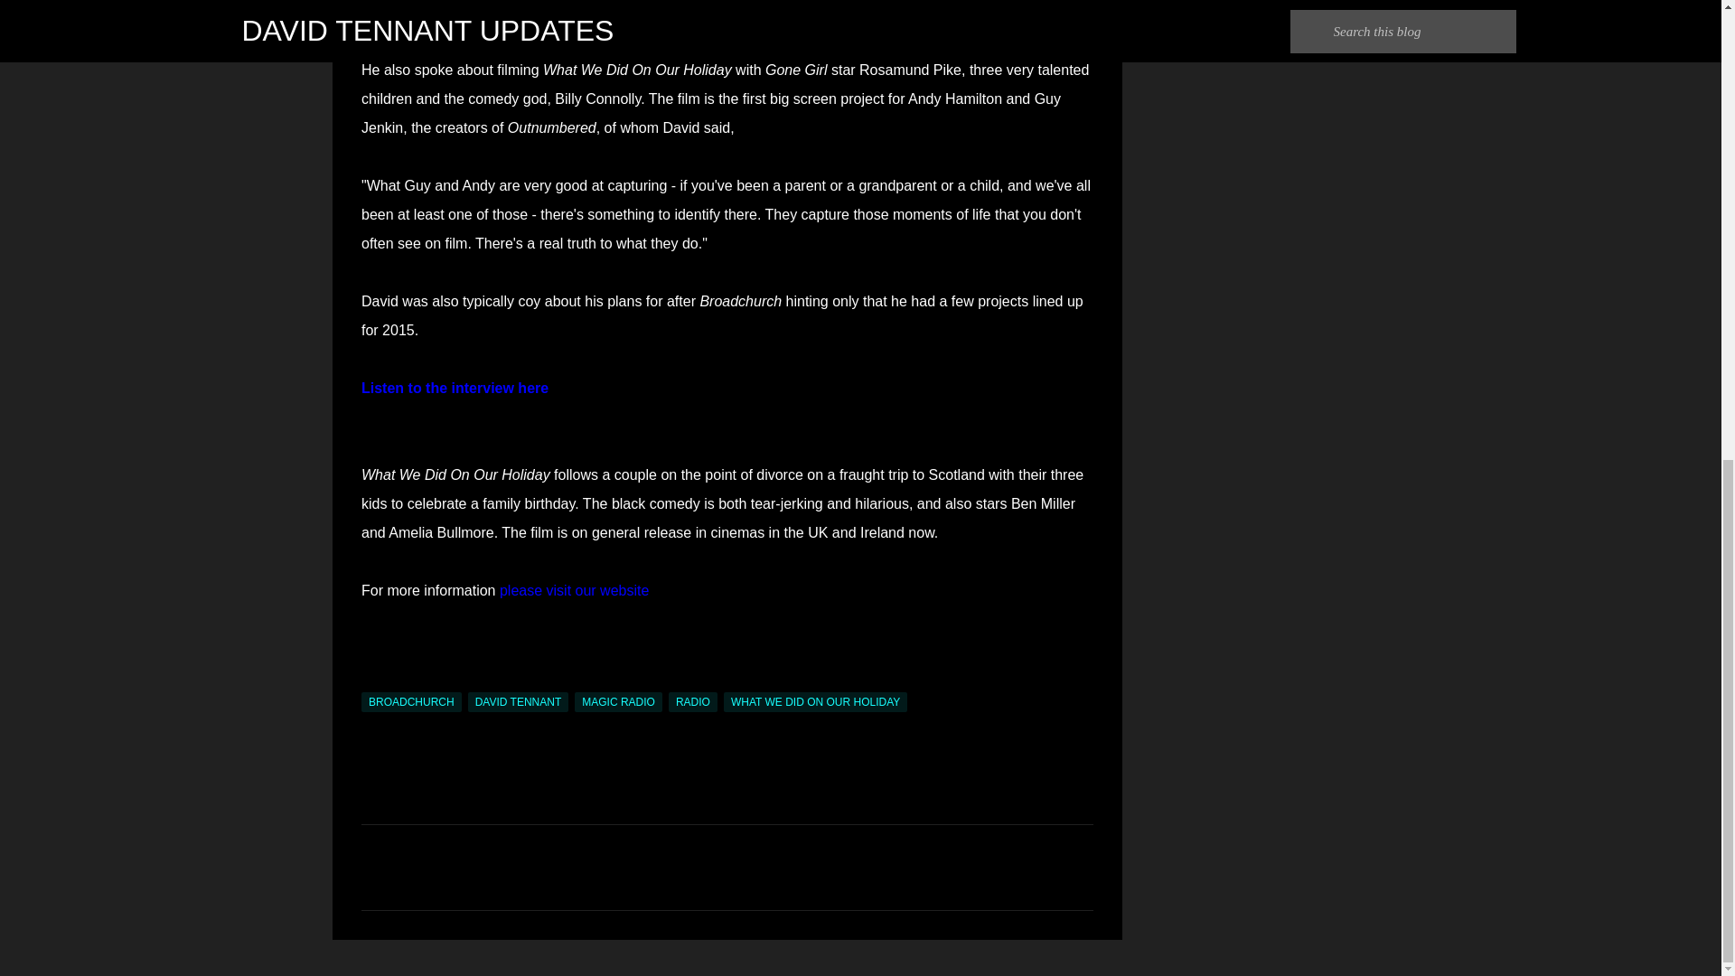  I want to click on DAVID TENNANT, so click(519, 701).